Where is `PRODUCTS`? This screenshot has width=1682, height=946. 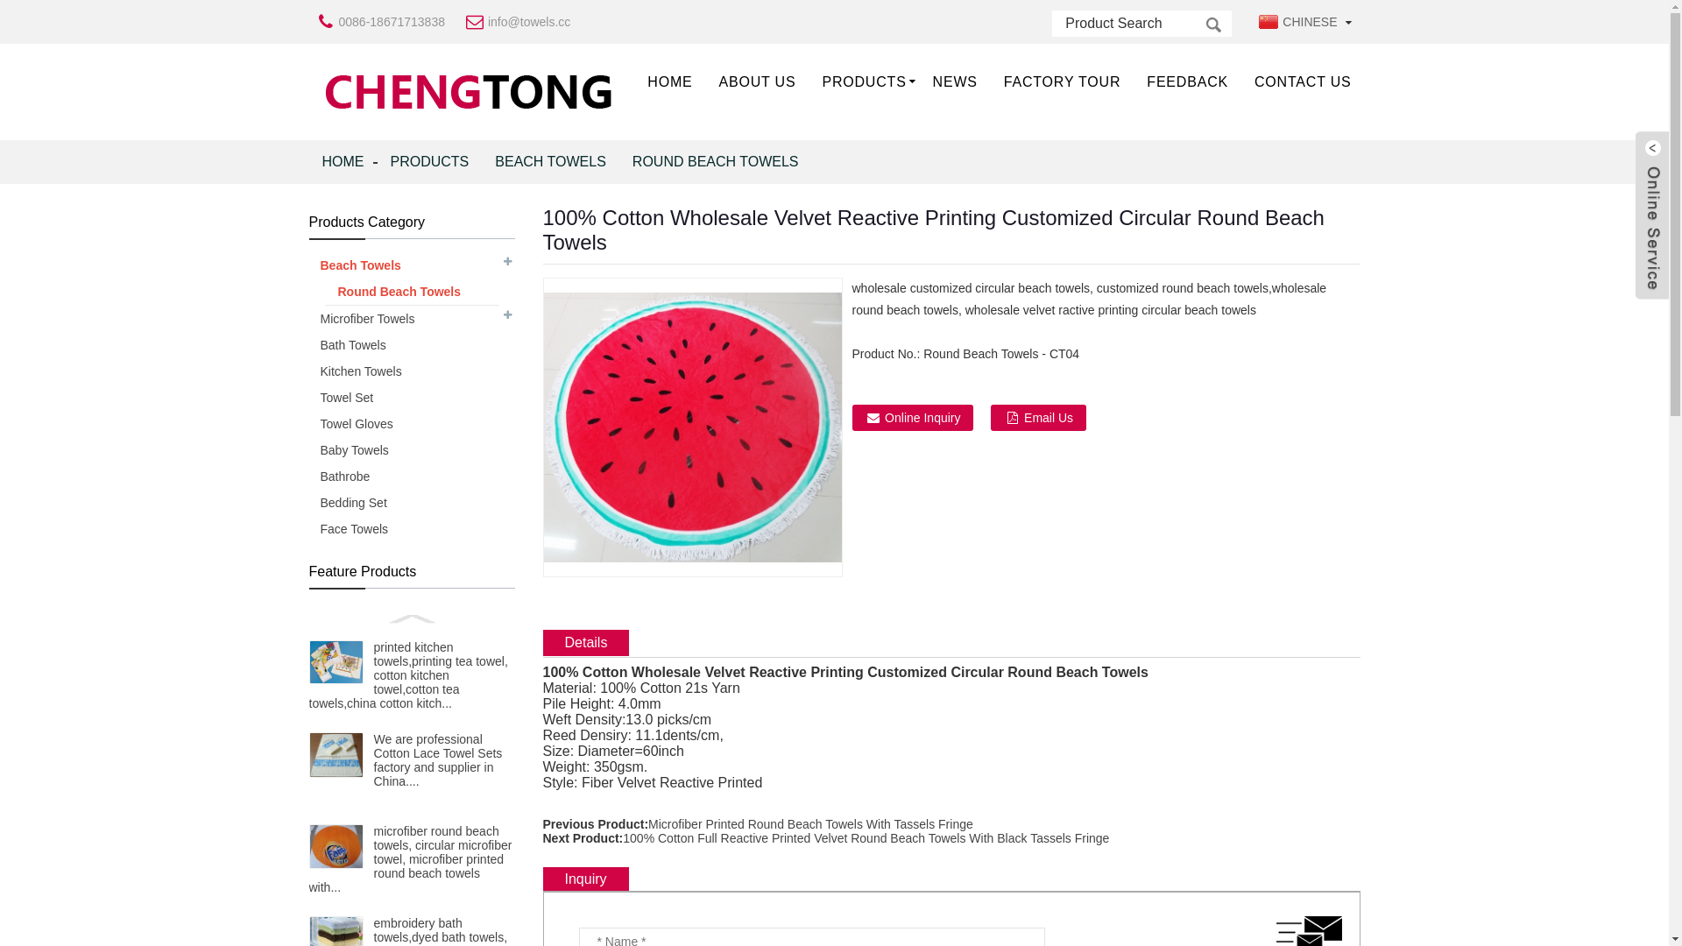 PRODUCTS is located at coordinates (864, 82).